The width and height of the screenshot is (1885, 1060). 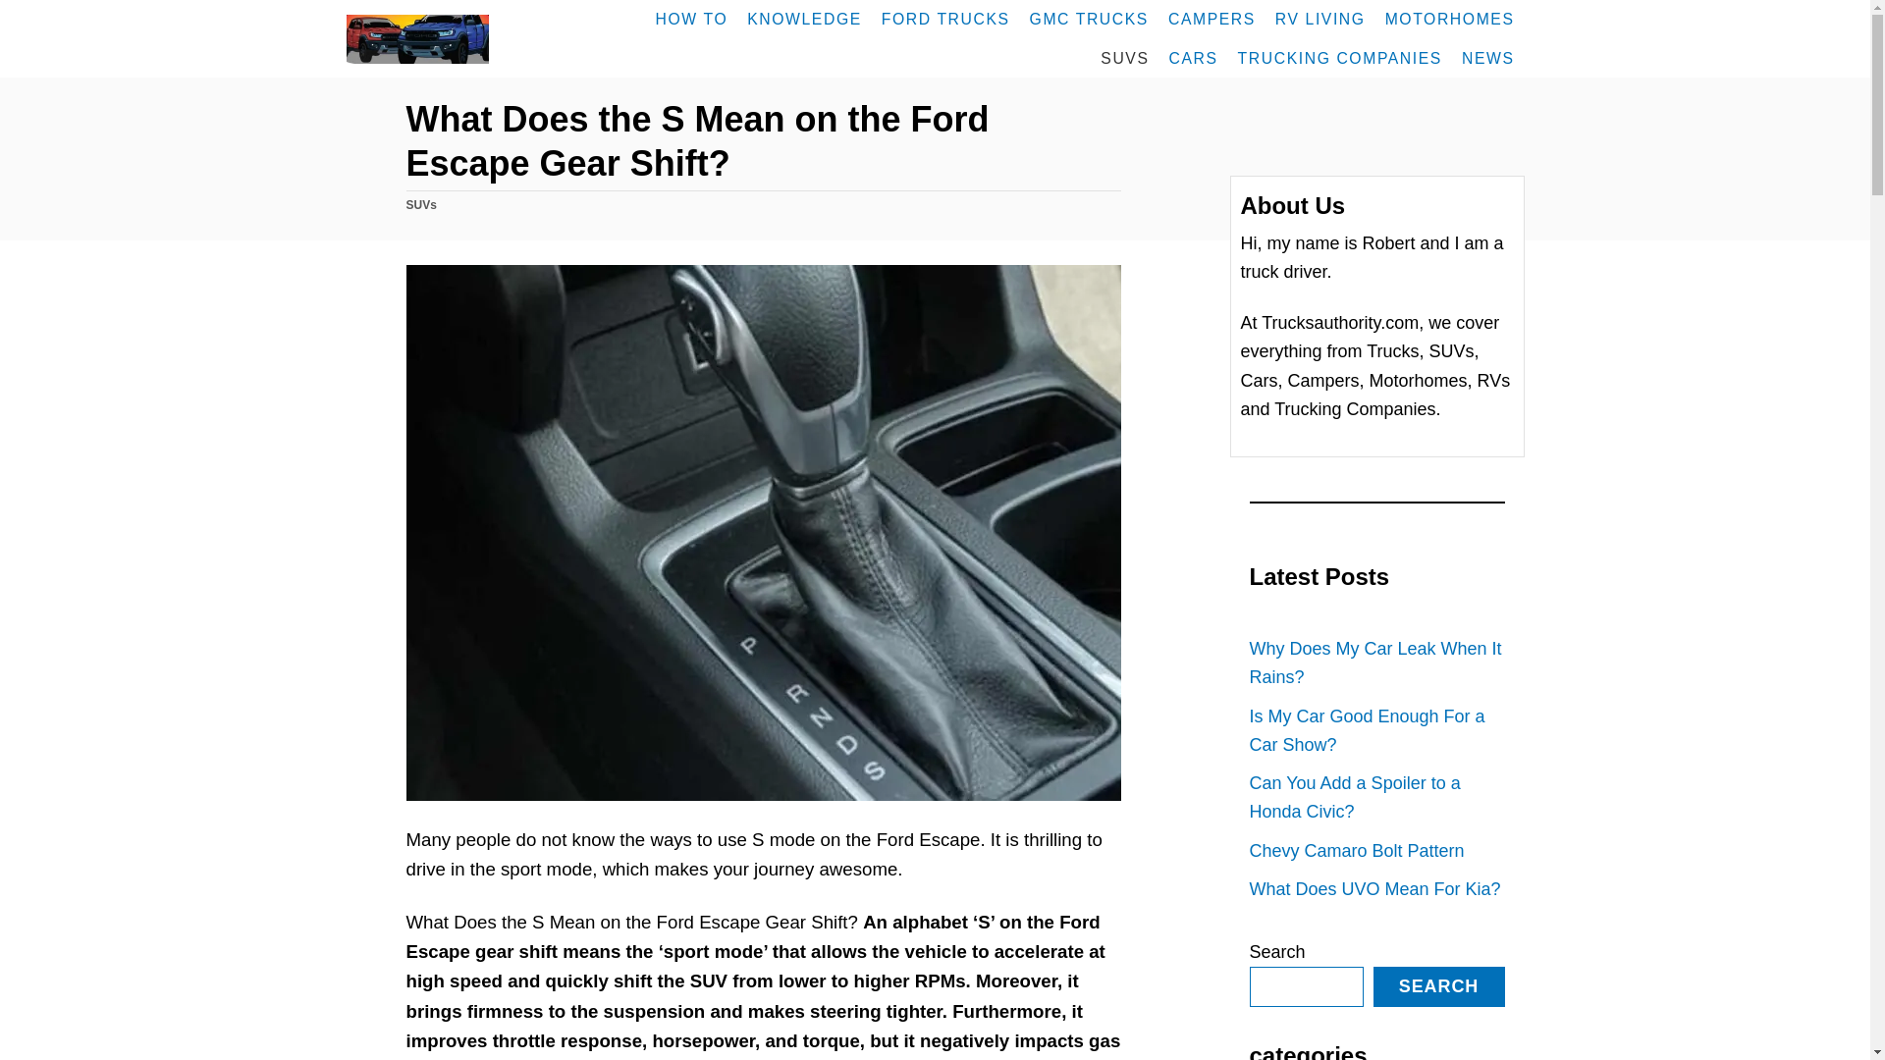 I want to click on CARS, so click(x=1194, y=58).